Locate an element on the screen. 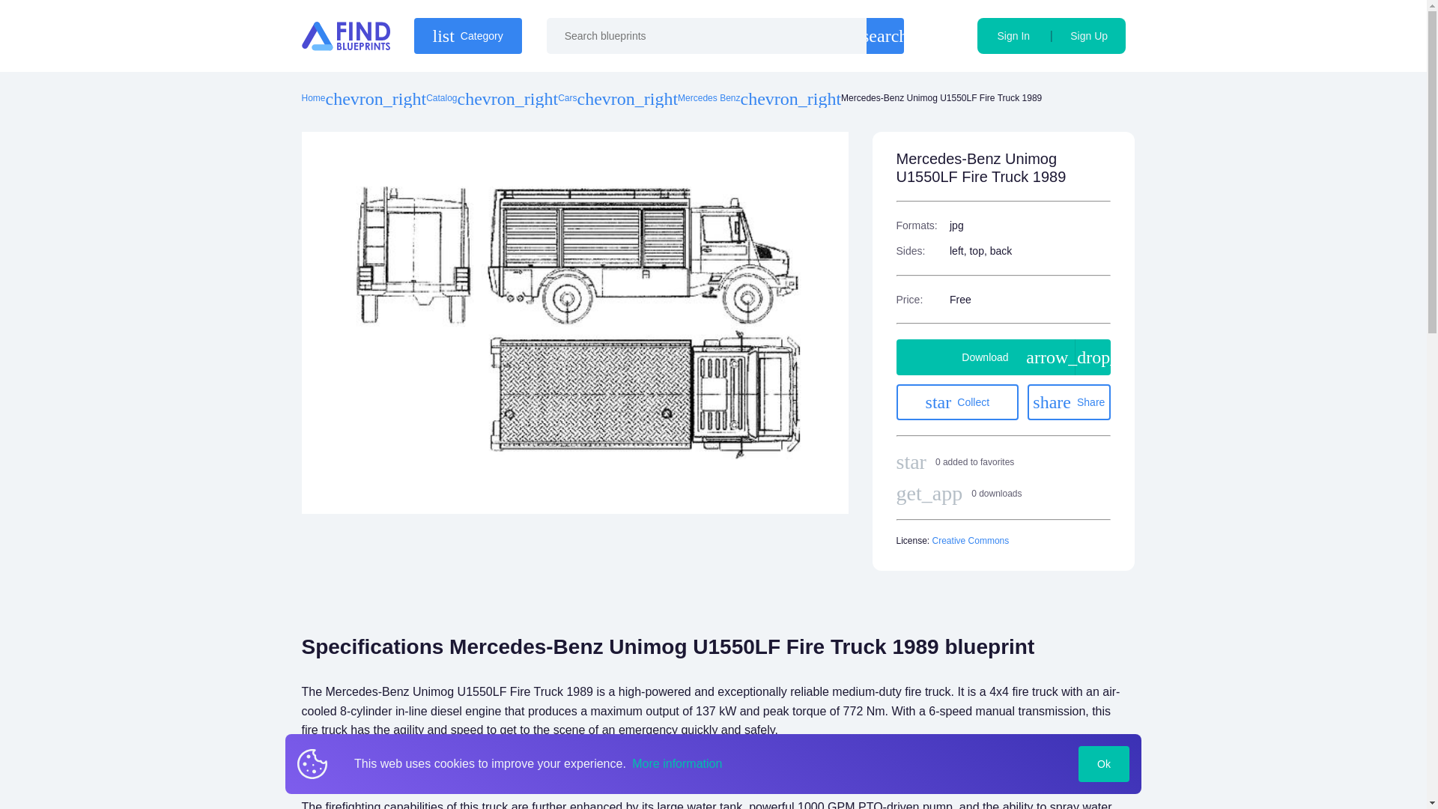  Sign In is located at coordinates (1013, 36).